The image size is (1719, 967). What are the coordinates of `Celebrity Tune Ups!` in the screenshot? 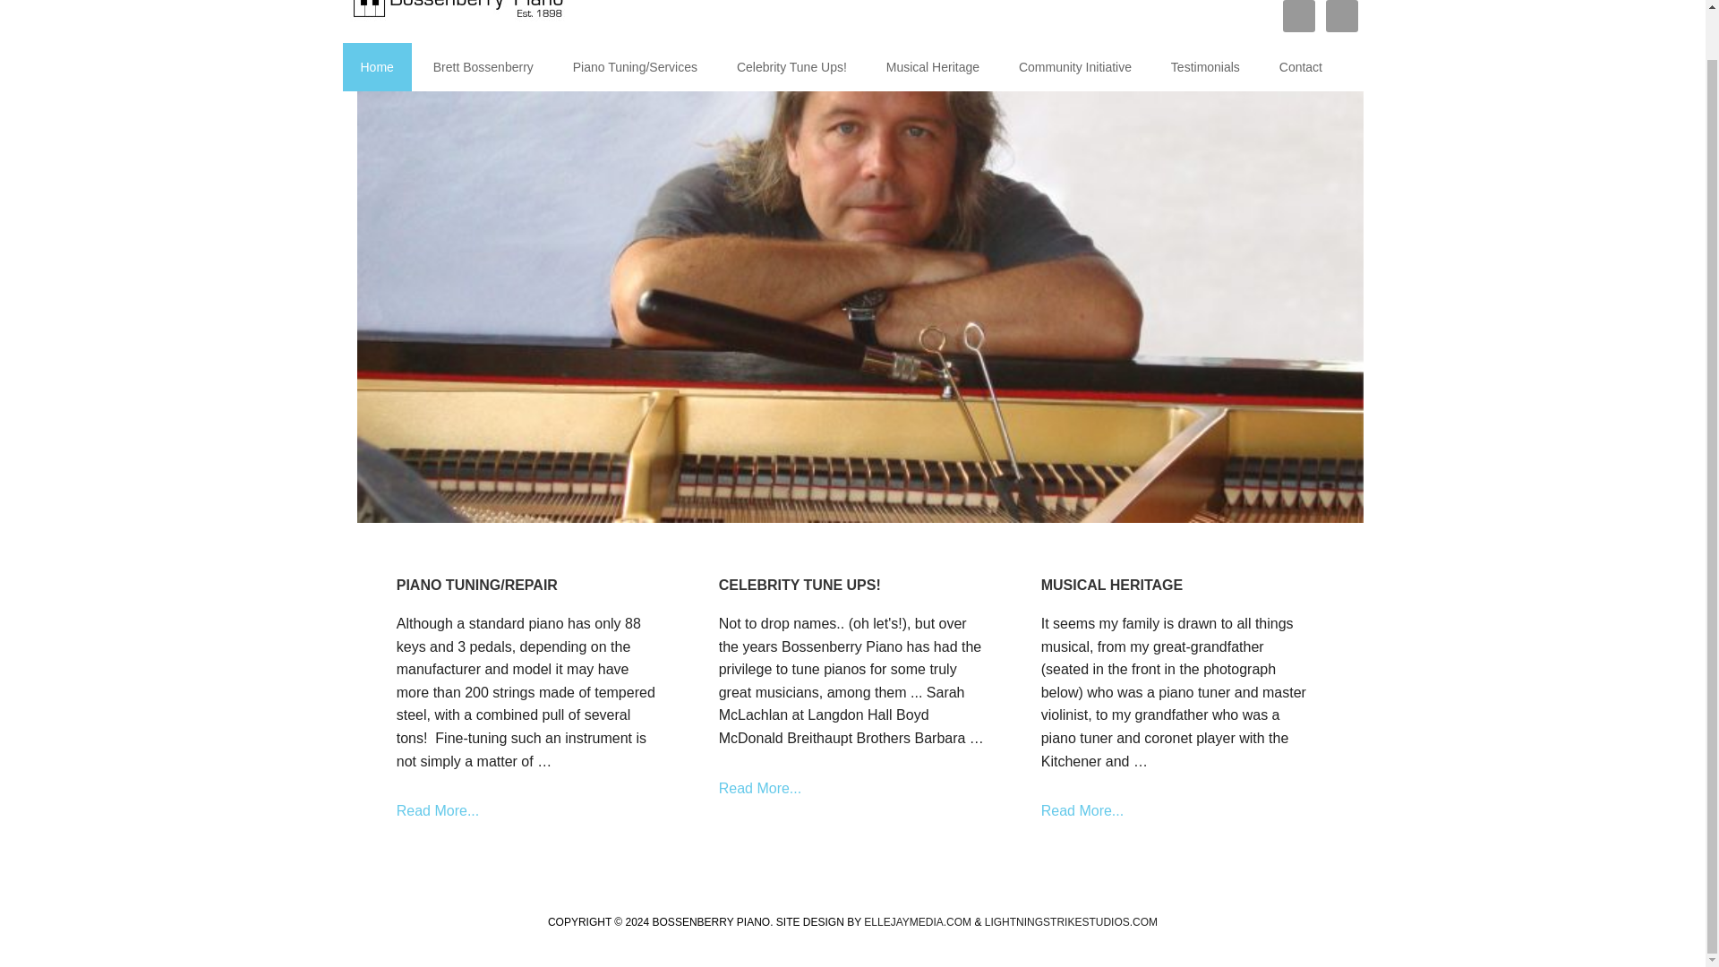 It's located at (791, 66).